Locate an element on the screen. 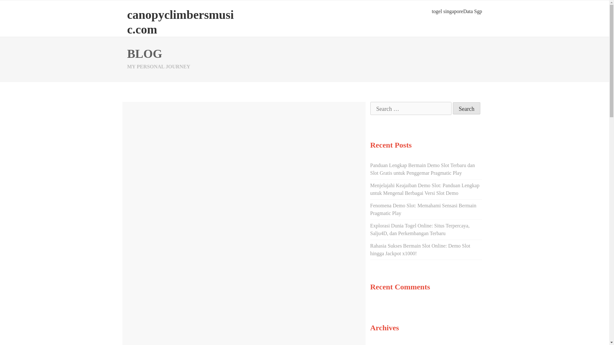 This screenshot has width=614, height=345. How to Play Online Casino Games is located at coordinates (217, 129).